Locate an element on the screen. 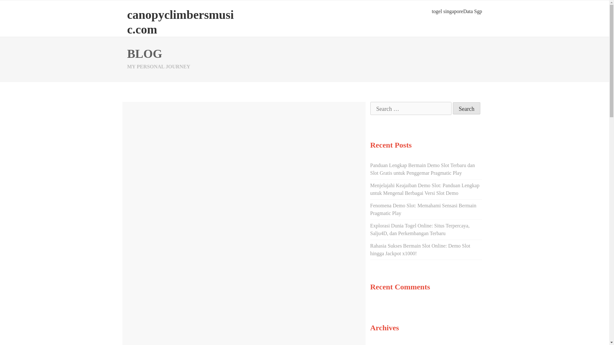 This screenshot has width=614, height=345. How to Play Online Casino Games is located at coordinates (217, 129).